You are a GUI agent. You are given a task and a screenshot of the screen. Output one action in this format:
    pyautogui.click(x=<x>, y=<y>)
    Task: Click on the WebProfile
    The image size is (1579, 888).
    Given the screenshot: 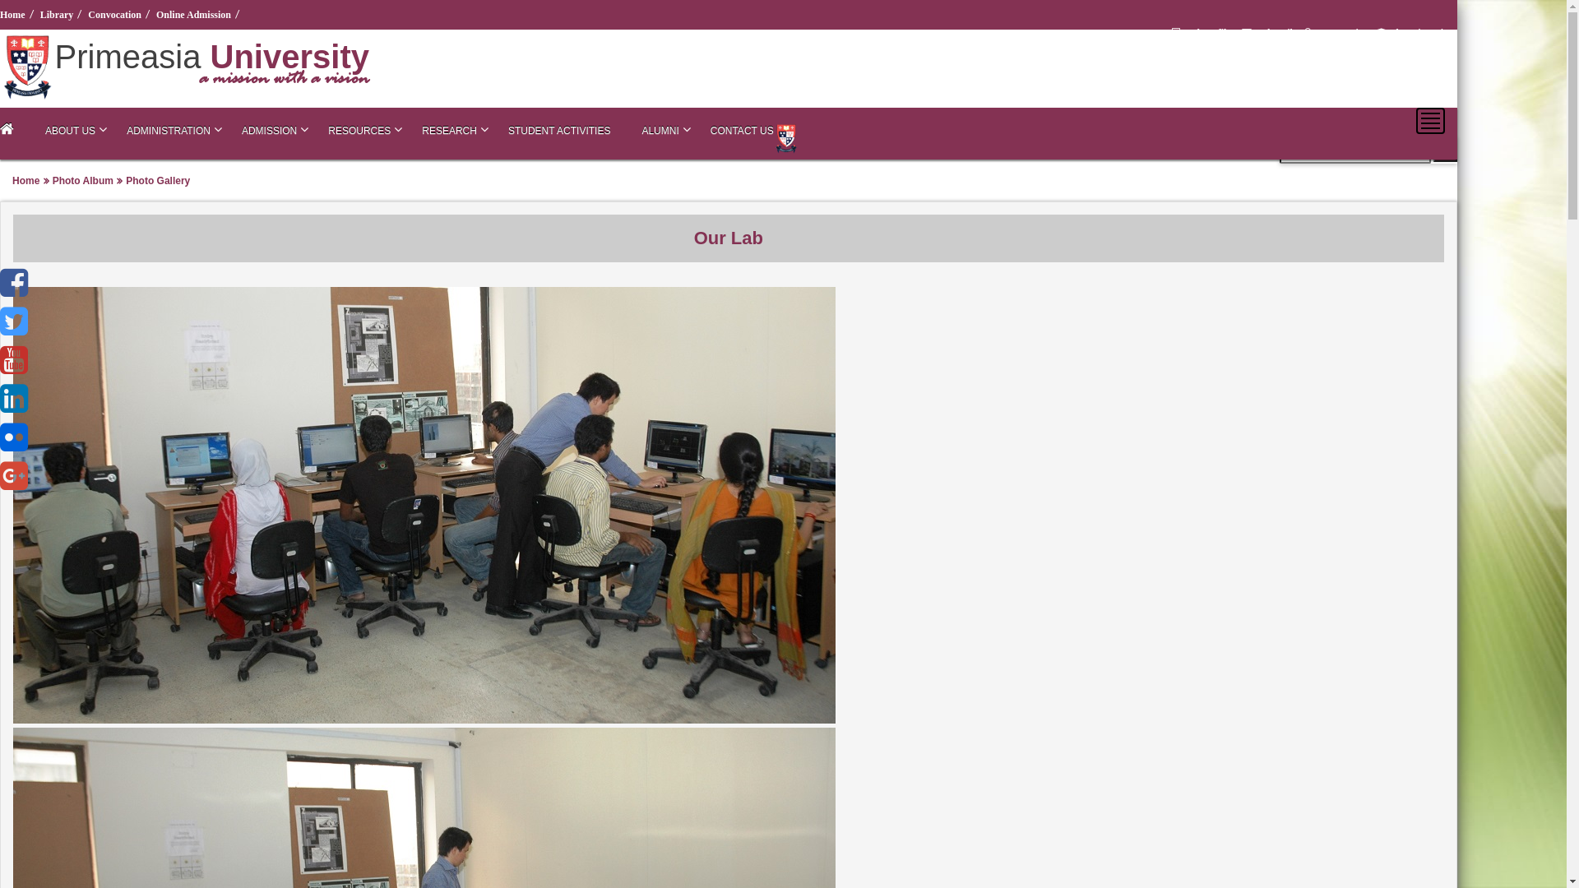 What is the action you would take?
    pyautogui.click(x=1204, y=33)
    